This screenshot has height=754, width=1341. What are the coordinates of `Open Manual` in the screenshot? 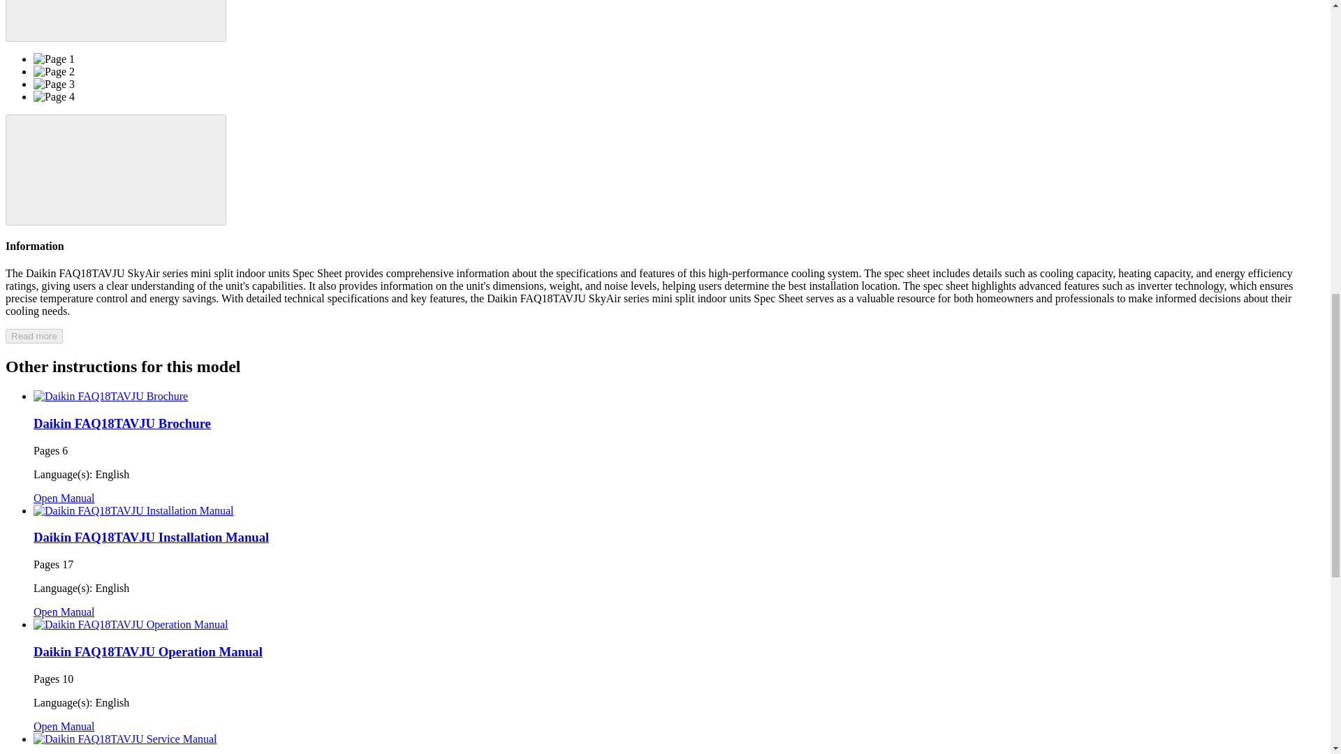 It's located at (64, 726).